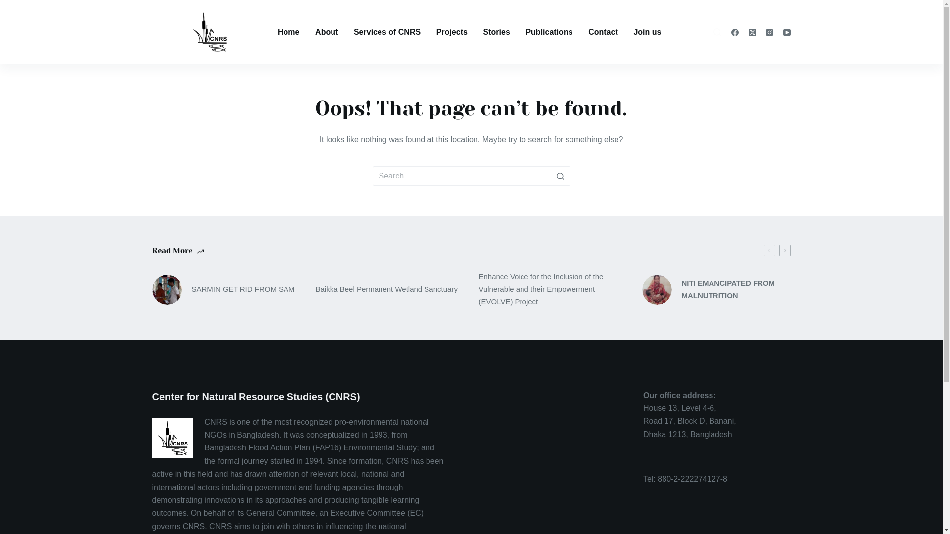 The image size is (950, 534). Describe the element at coordinates (387, 32) in the screenshot. I see `Services of CNRS` at that location.